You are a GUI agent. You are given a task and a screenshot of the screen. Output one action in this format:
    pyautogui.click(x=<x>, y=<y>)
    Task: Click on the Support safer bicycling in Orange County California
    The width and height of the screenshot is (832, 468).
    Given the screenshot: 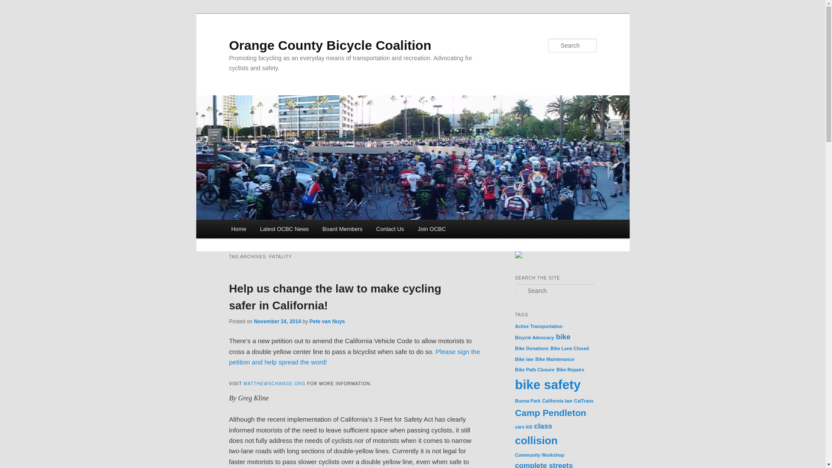 What is the action you would take?
    pyautogui.click(x=432, y=229)
    